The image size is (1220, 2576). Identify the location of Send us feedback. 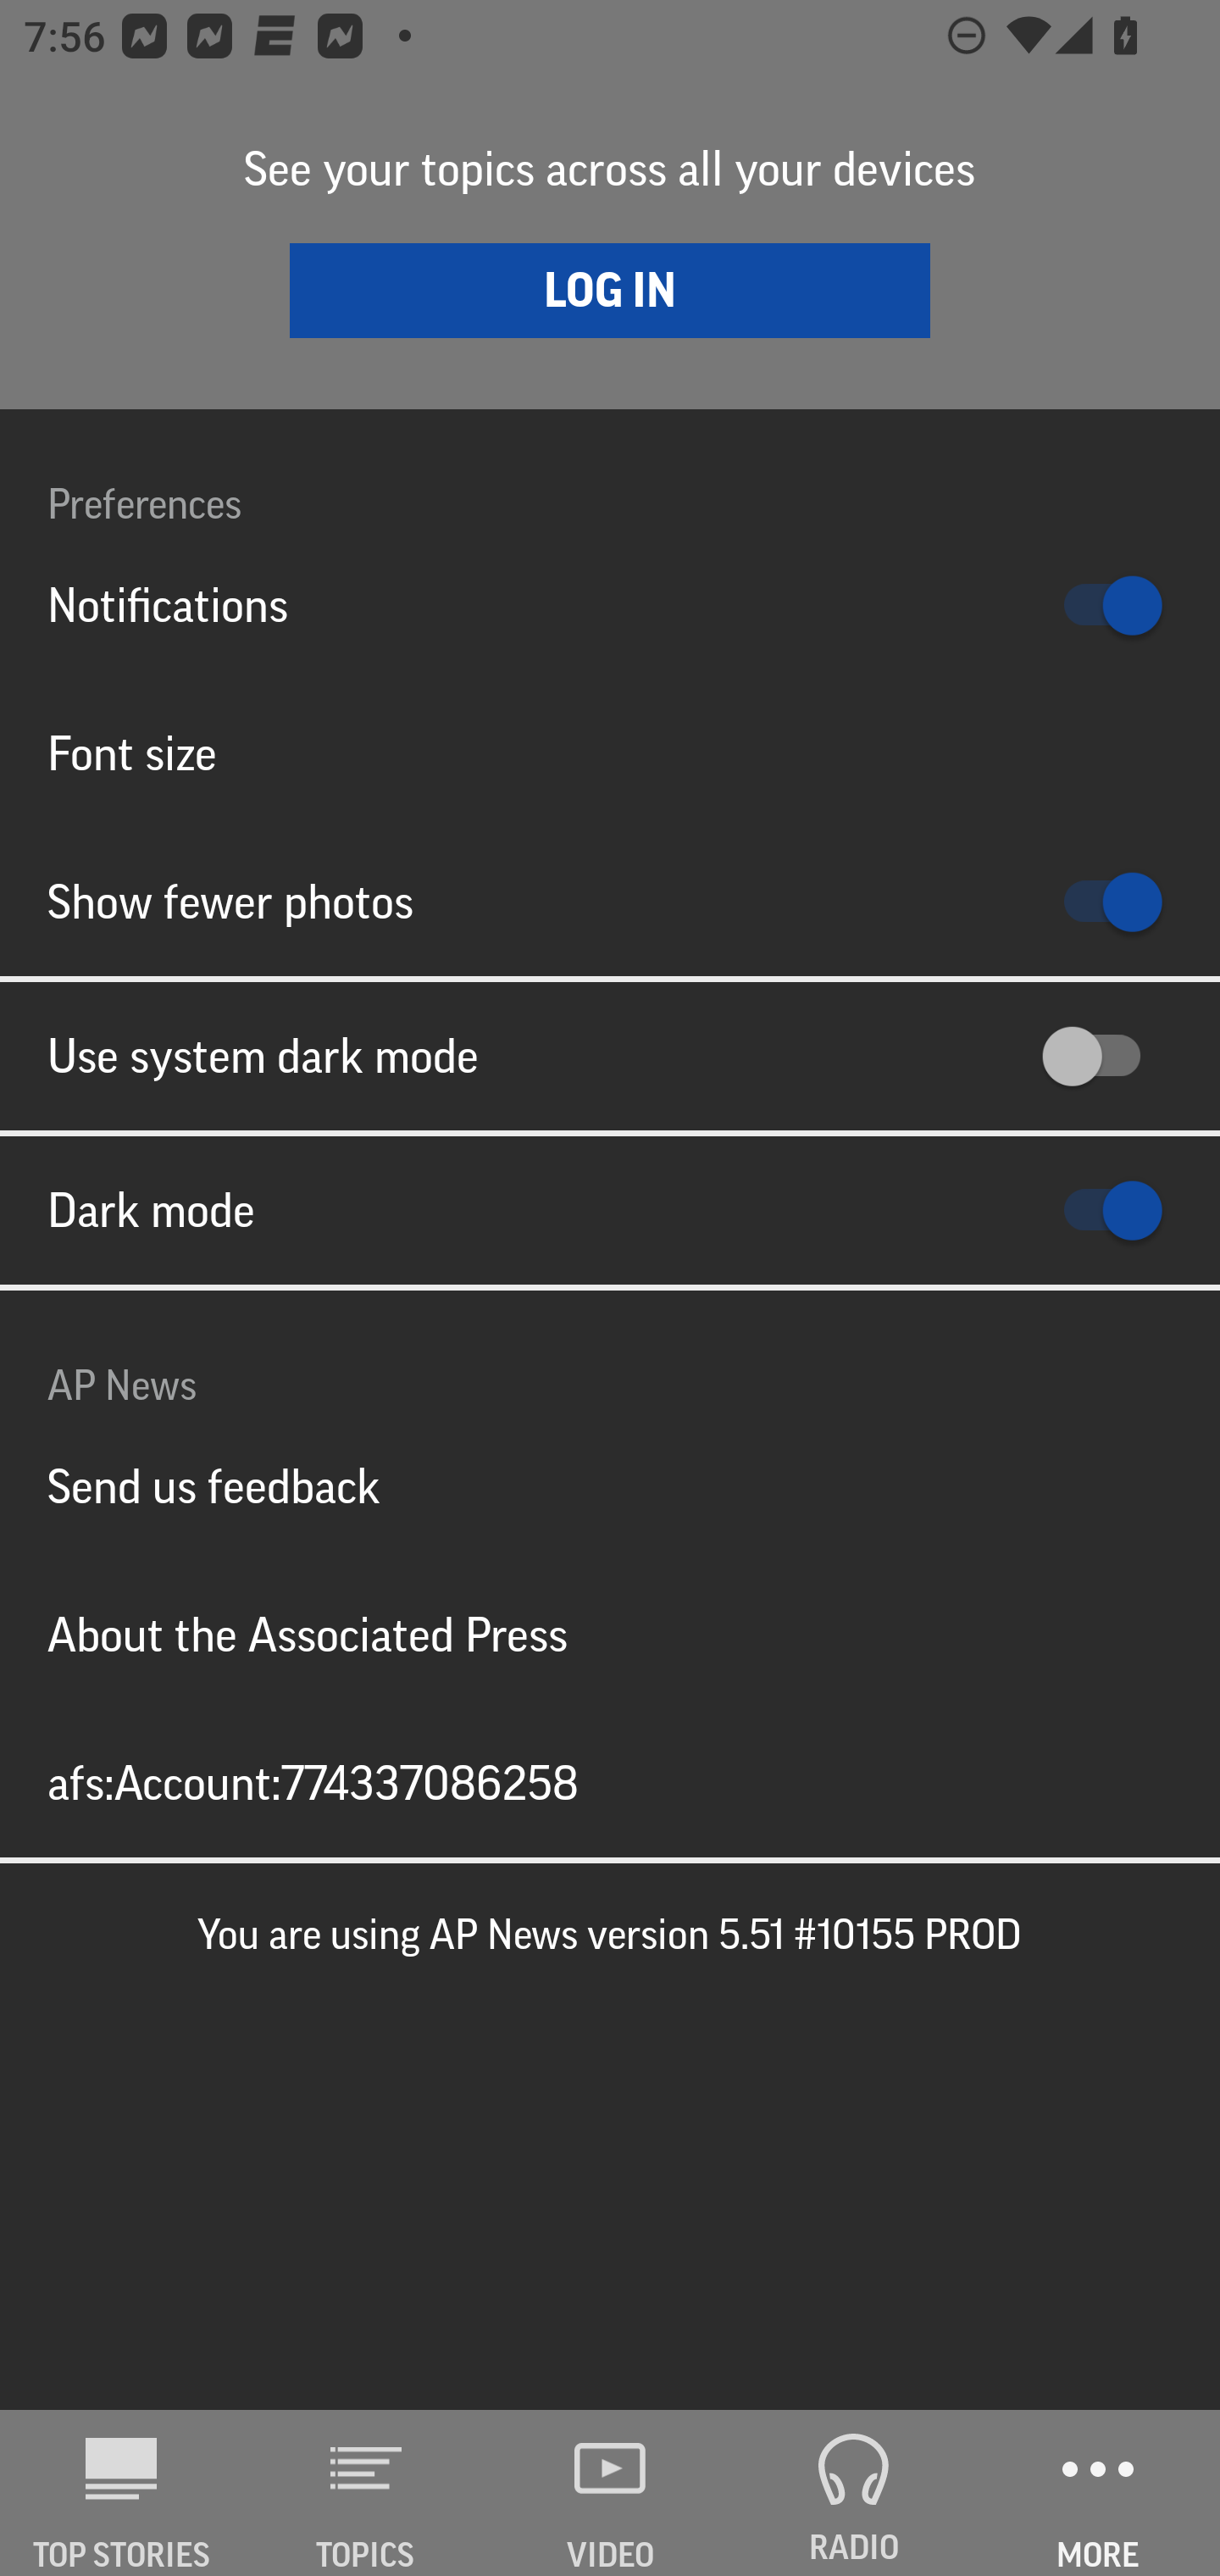
(610, 1486).